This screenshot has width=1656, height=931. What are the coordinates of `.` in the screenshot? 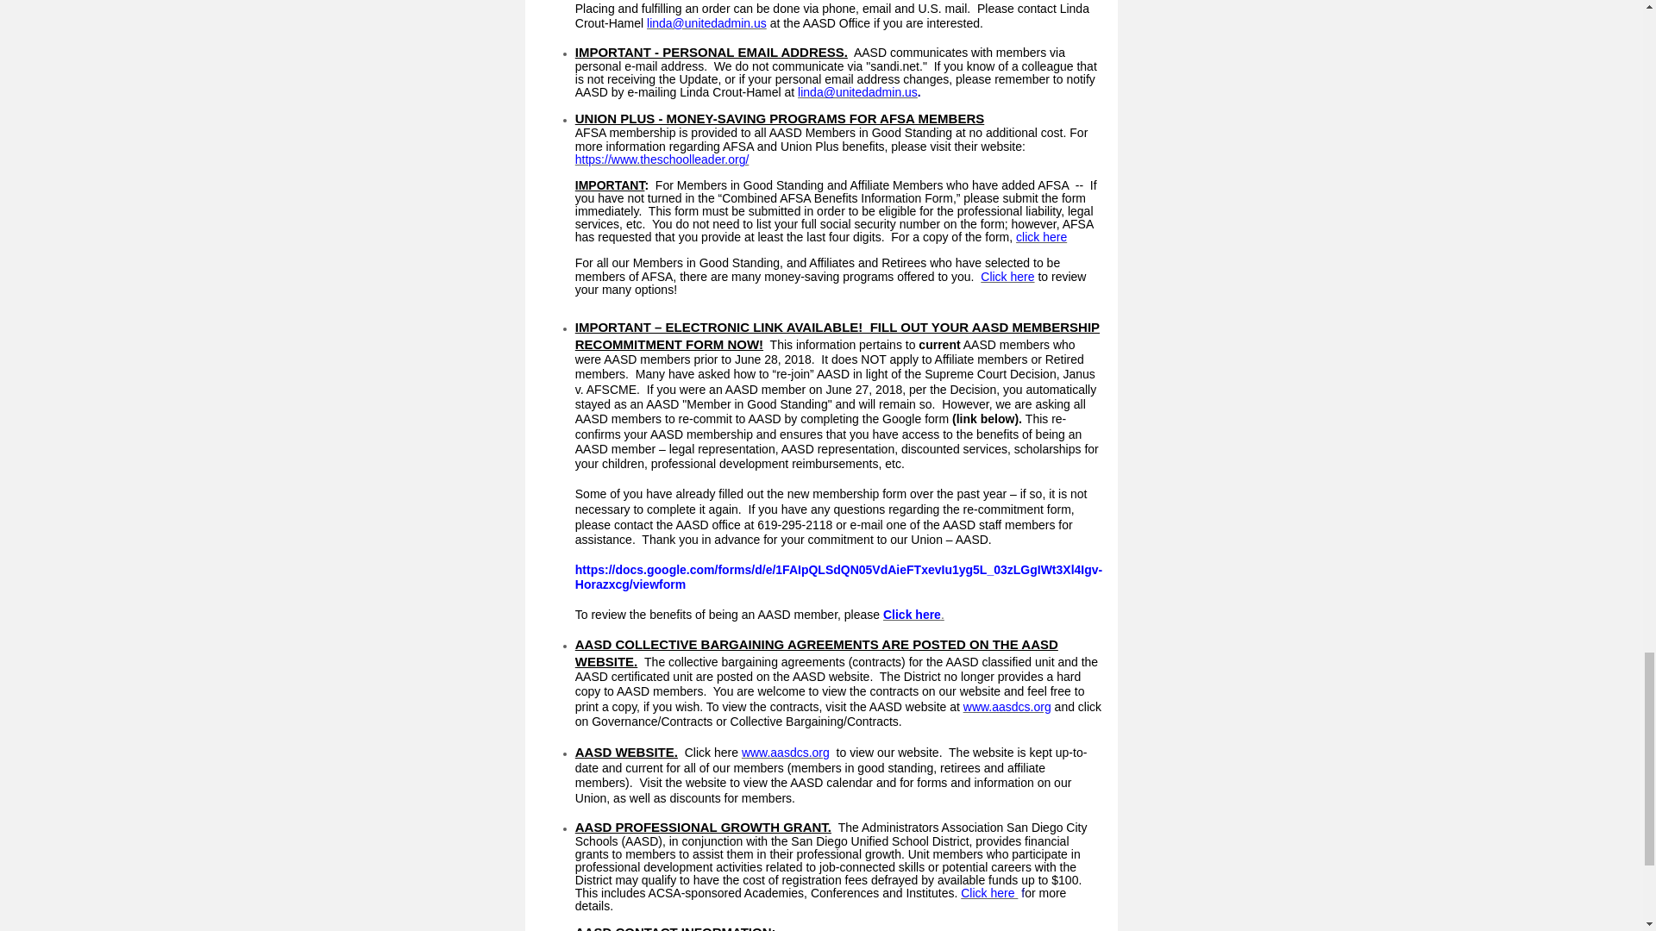 It's located at (942, 615).